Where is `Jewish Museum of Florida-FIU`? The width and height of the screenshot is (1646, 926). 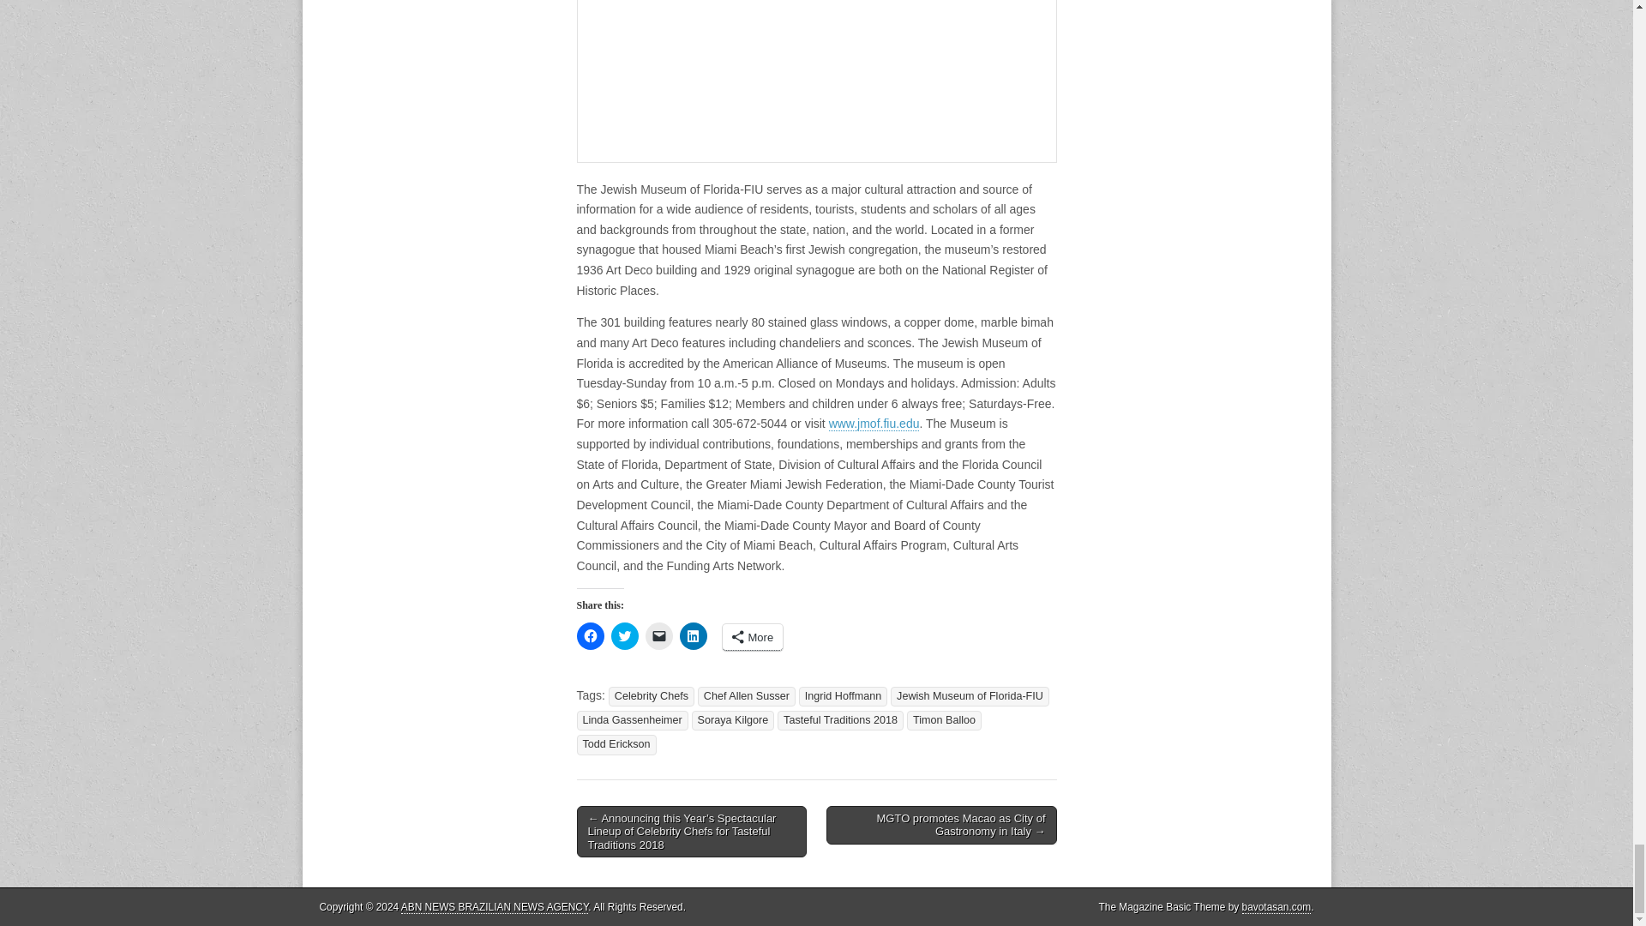
Jewish Museum of Florida-FIU is located at coordinates (970, 696).